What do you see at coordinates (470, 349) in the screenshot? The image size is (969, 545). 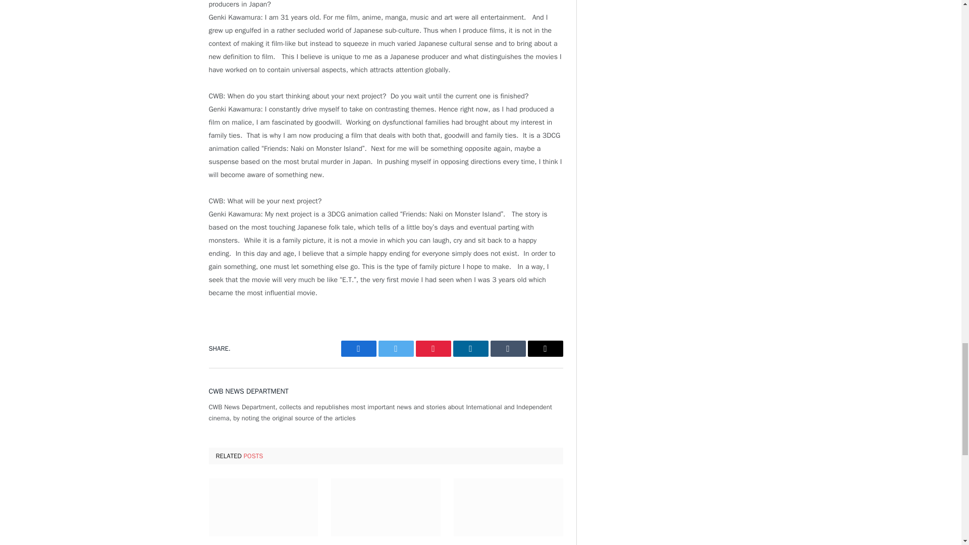 I see `Share on LinkedIn` at bounding box center [470, 349].